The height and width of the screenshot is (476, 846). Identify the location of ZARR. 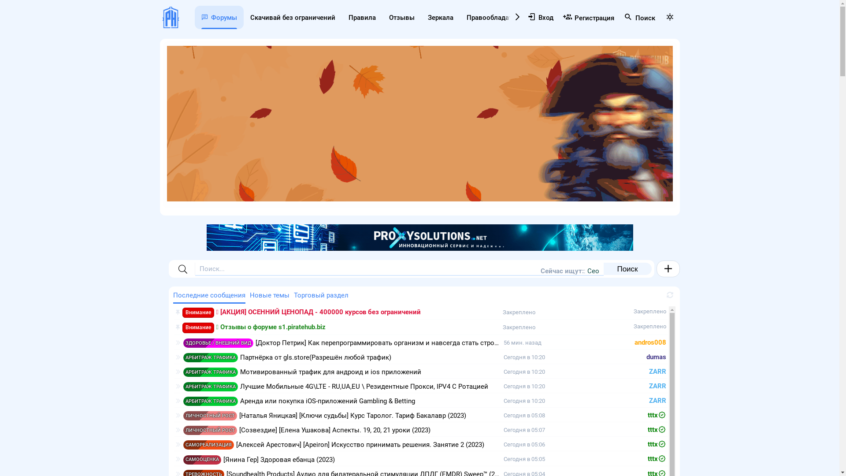
(657, 386).